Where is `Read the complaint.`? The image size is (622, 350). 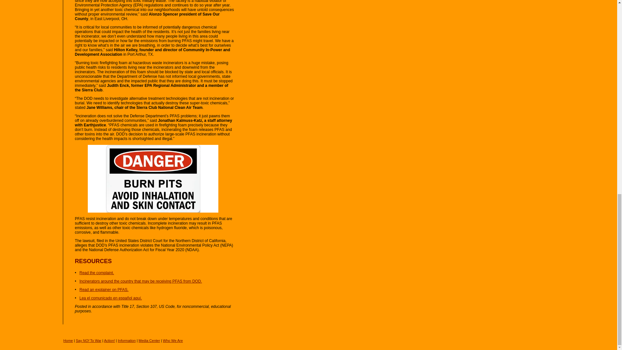
Read the complaint. is located at coordinates (97, 273).